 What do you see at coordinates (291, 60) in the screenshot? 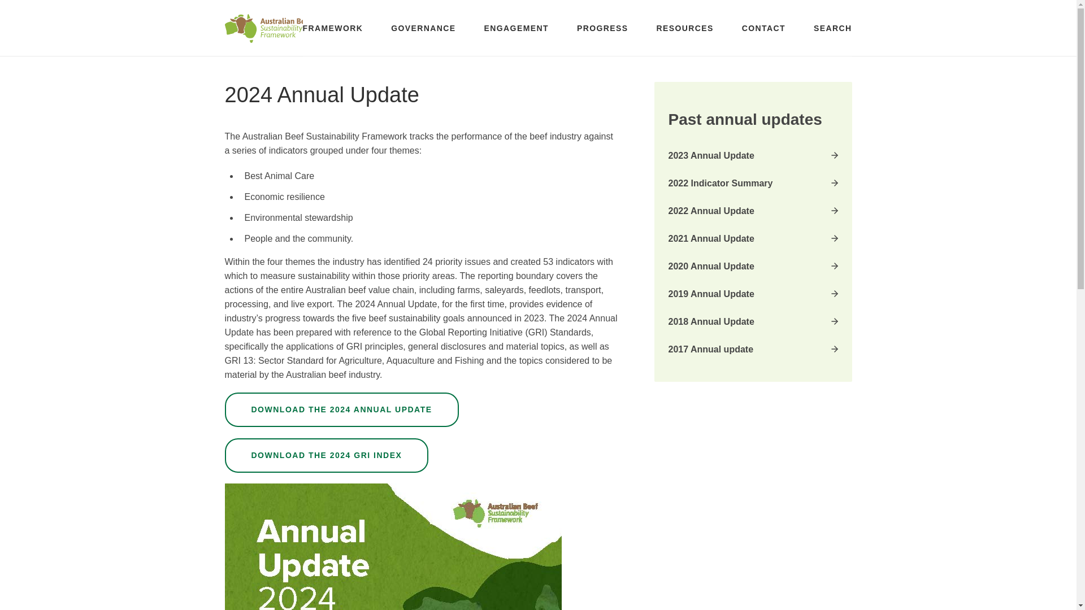
I see `Theme 3: Environmental Stewardship` at bounding box center [291, 60].